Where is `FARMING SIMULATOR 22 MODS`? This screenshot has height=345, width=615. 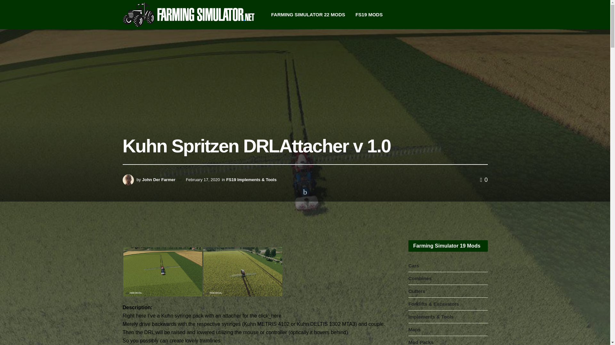
FARMING SIMULATOR 22 MODS is located at coordinates (307, 14).